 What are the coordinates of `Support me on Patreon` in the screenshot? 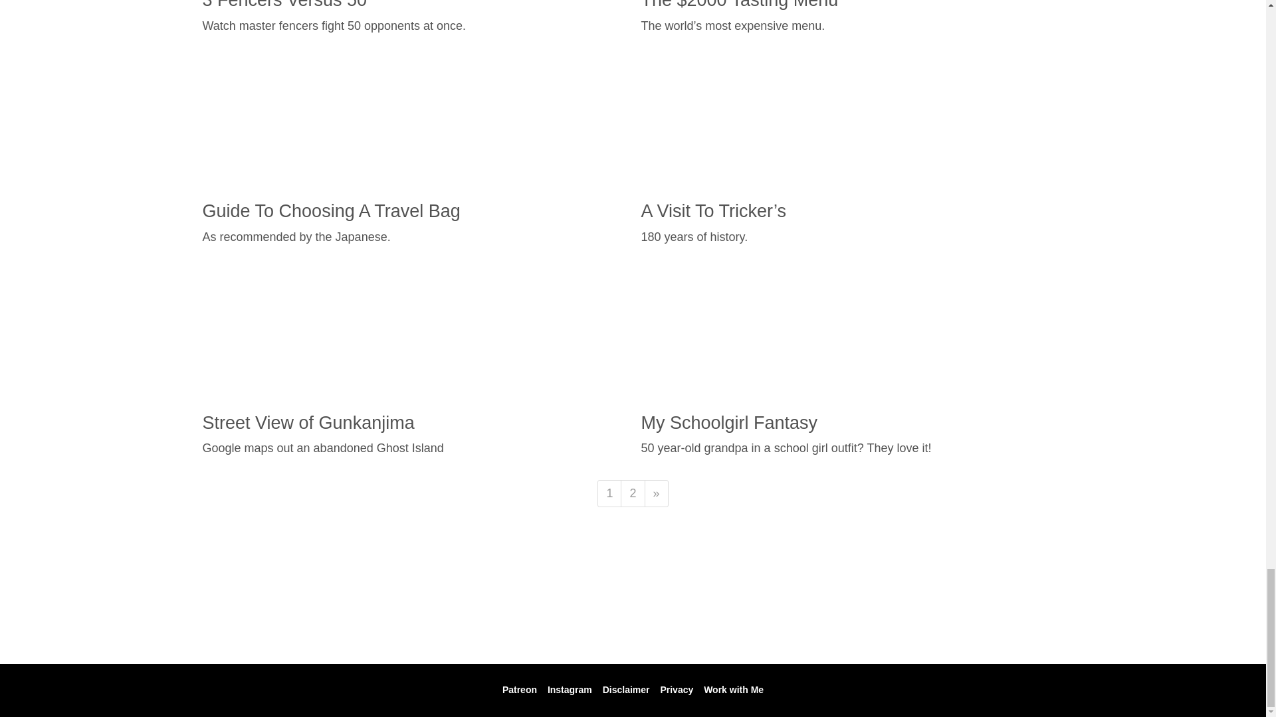 It's located at (520, 689).